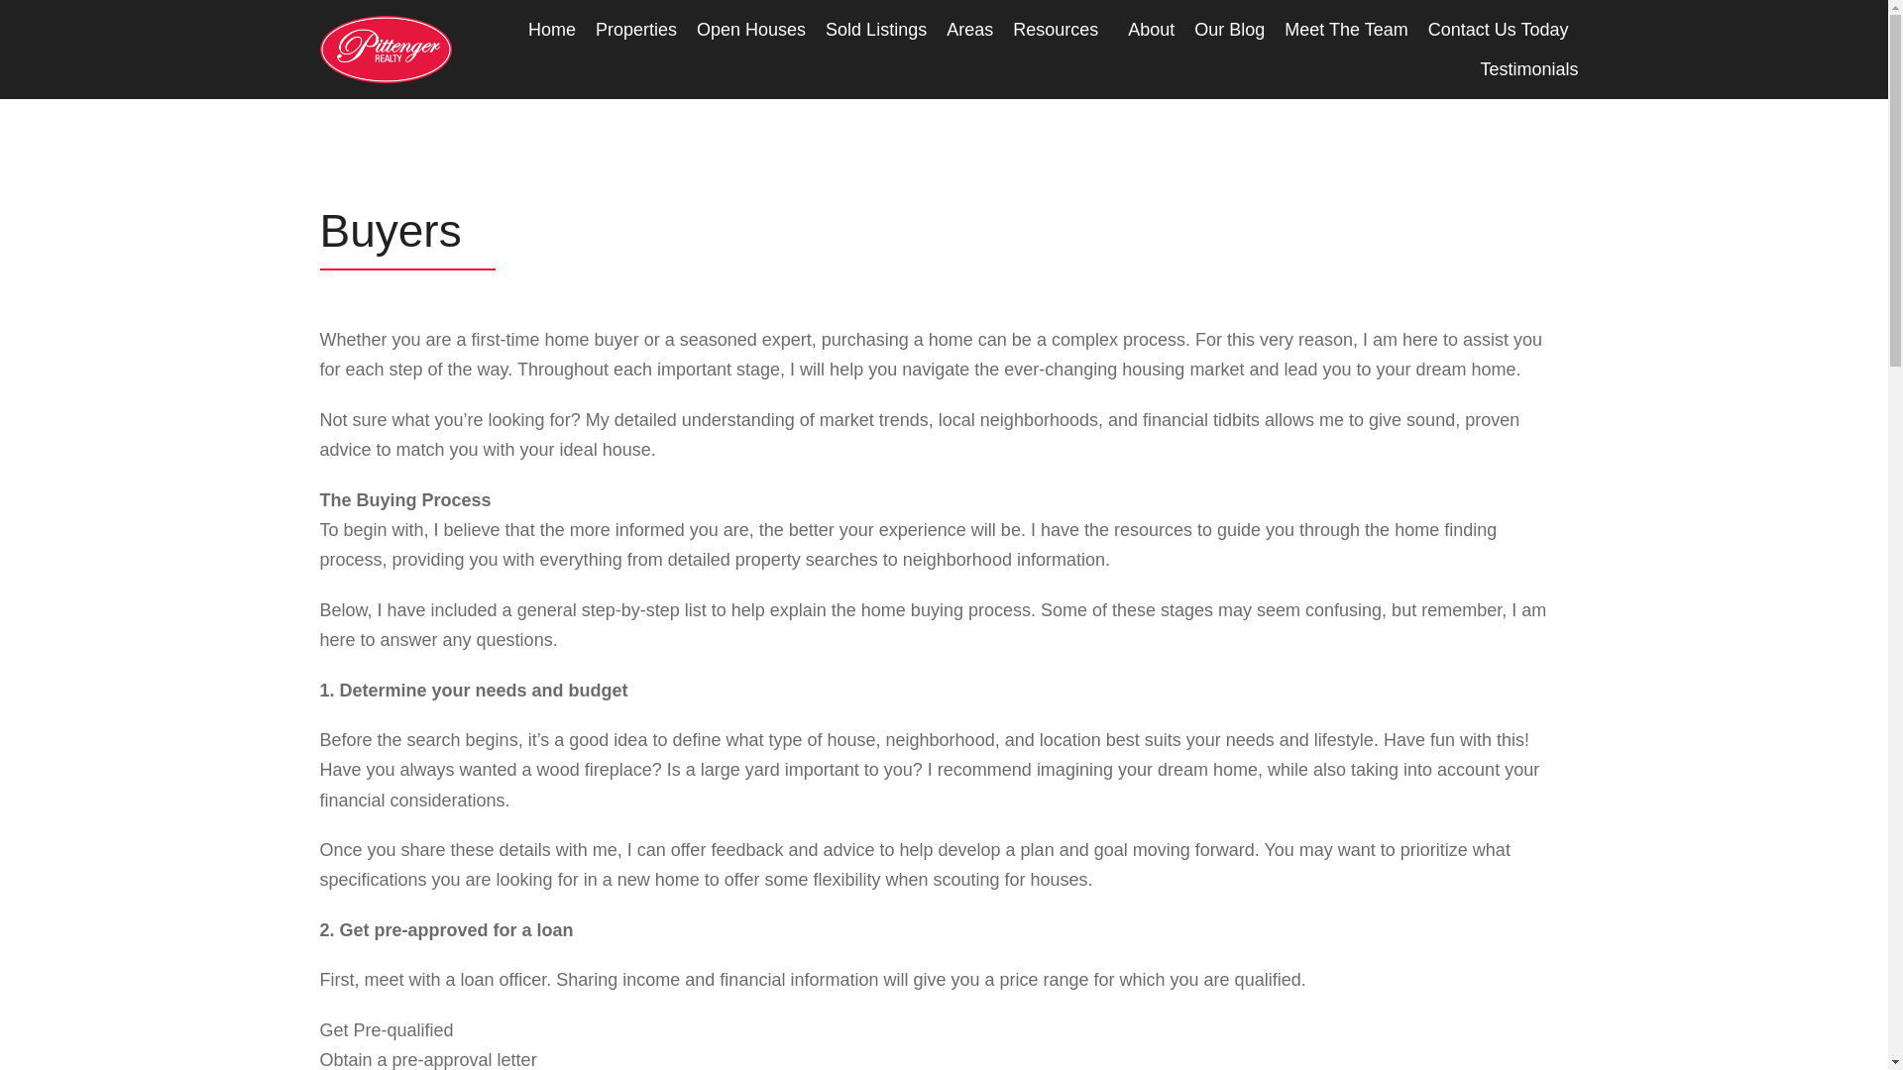  Describe the element at coordinates (552, 29) in the screenshot. I see `Home` at that location.